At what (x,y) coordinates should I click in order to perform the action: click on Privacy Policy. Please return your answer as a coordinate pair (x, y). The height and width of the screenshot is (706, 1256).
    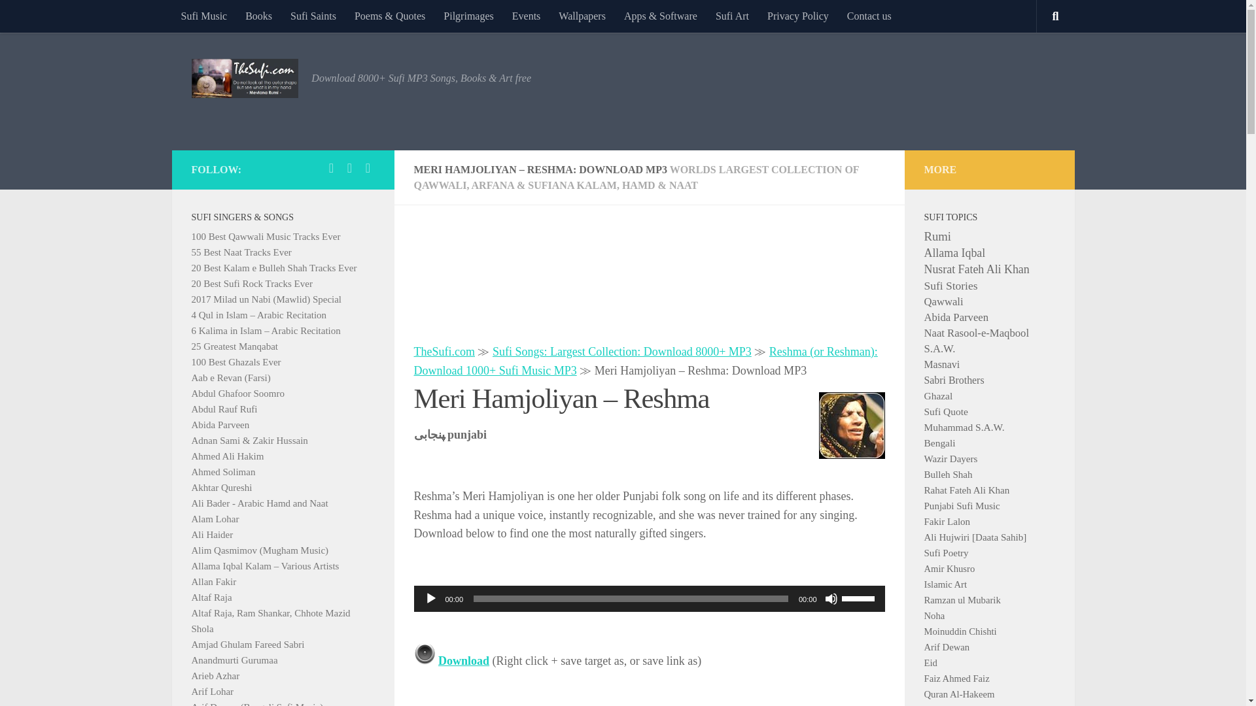
    Looking at the image, I should click on (798, 16).